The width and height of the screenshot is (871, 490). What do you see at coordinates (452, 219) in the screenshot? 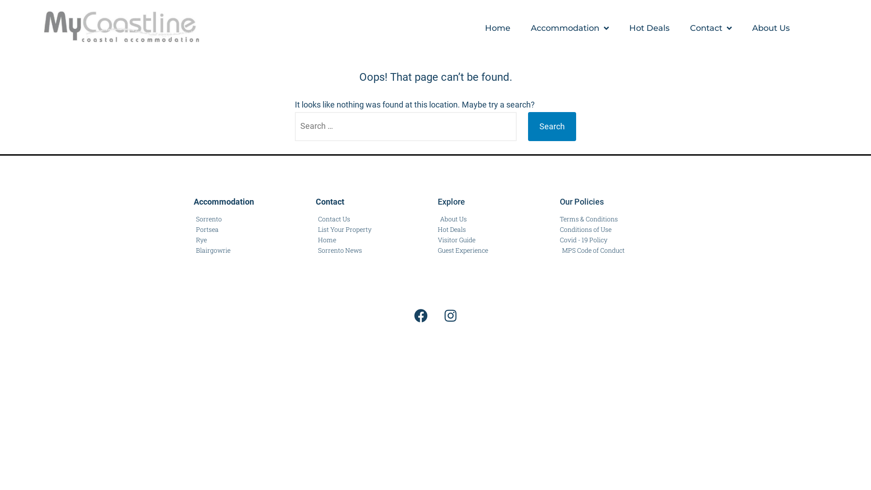
I see `About Us` at bounding box center [452, 219].